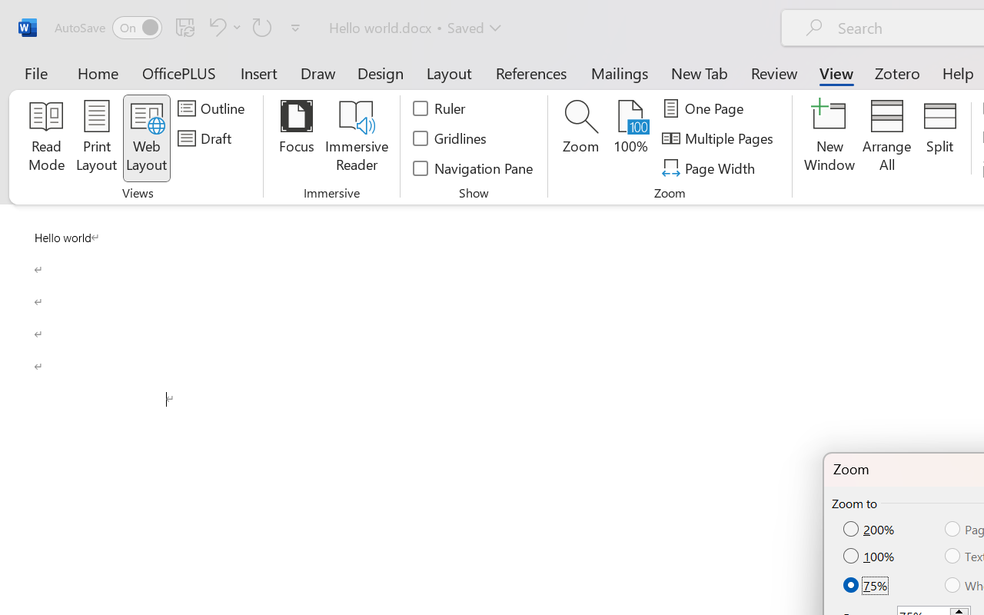 The height and width of the screenshot is (615, 984). I want to click on References, so click(530, 72).